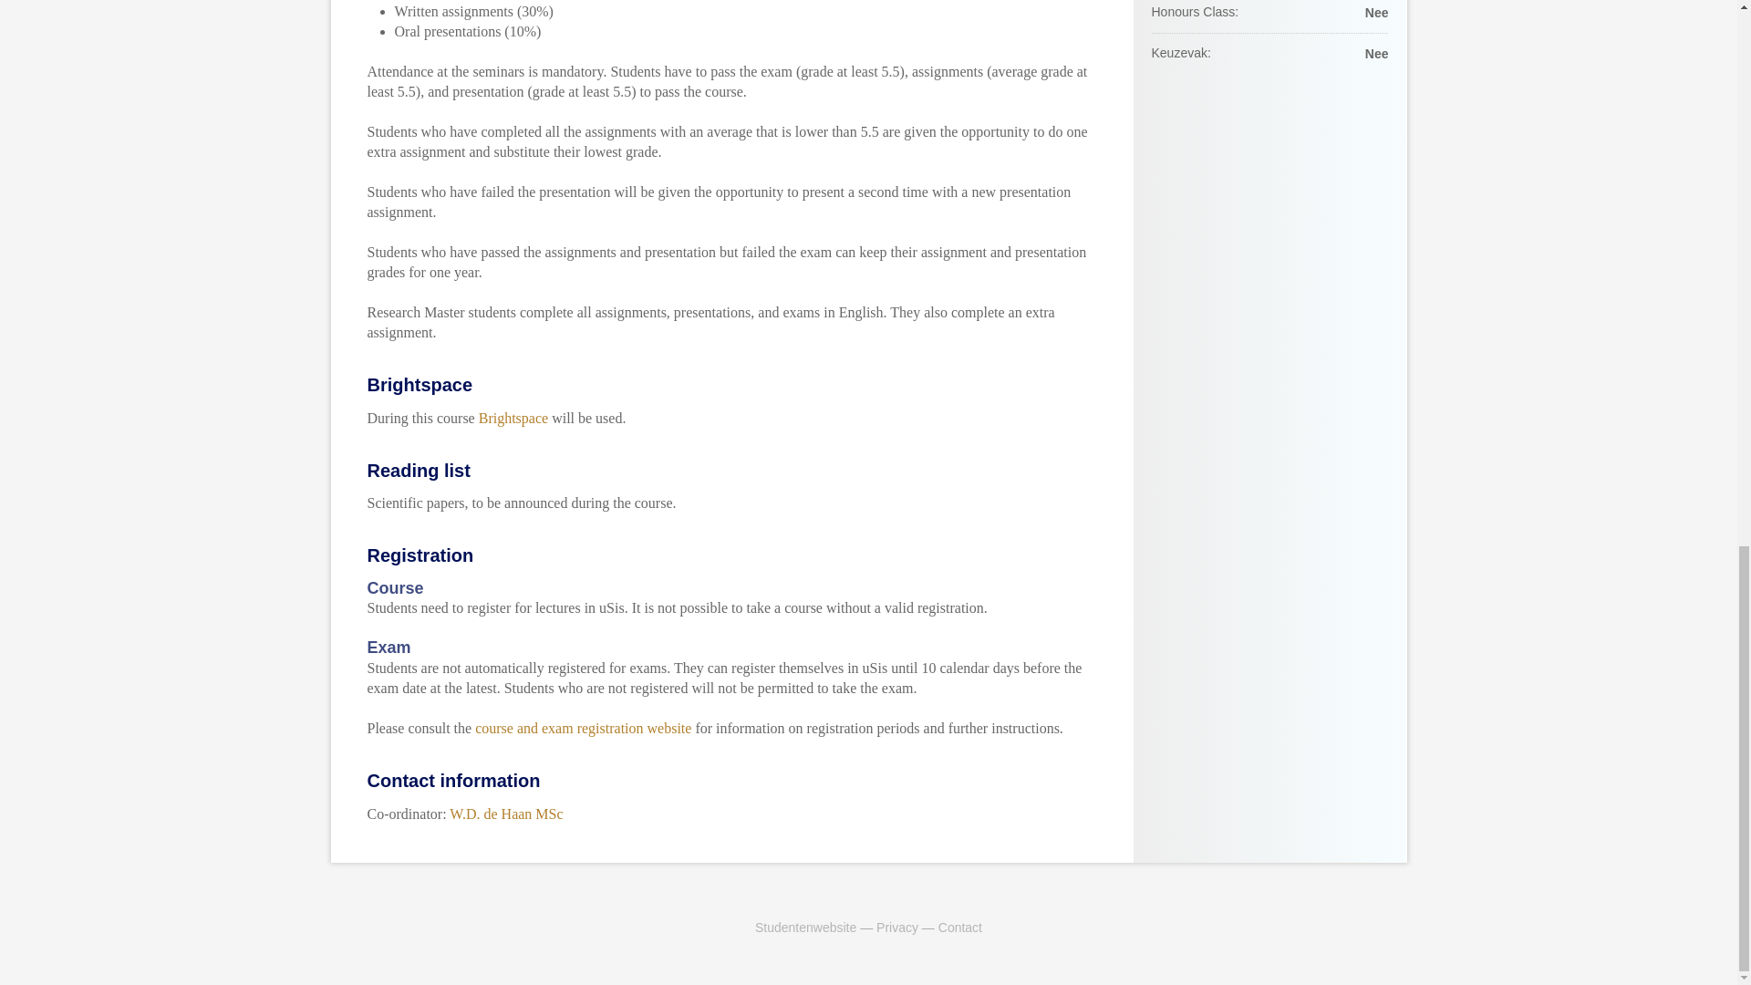 This screenshot has width=1751, height=985. What do you see at coordinates (804, 927) in the screenshot?
I see `Studentenwebsite` at bounding box center [804, 927].